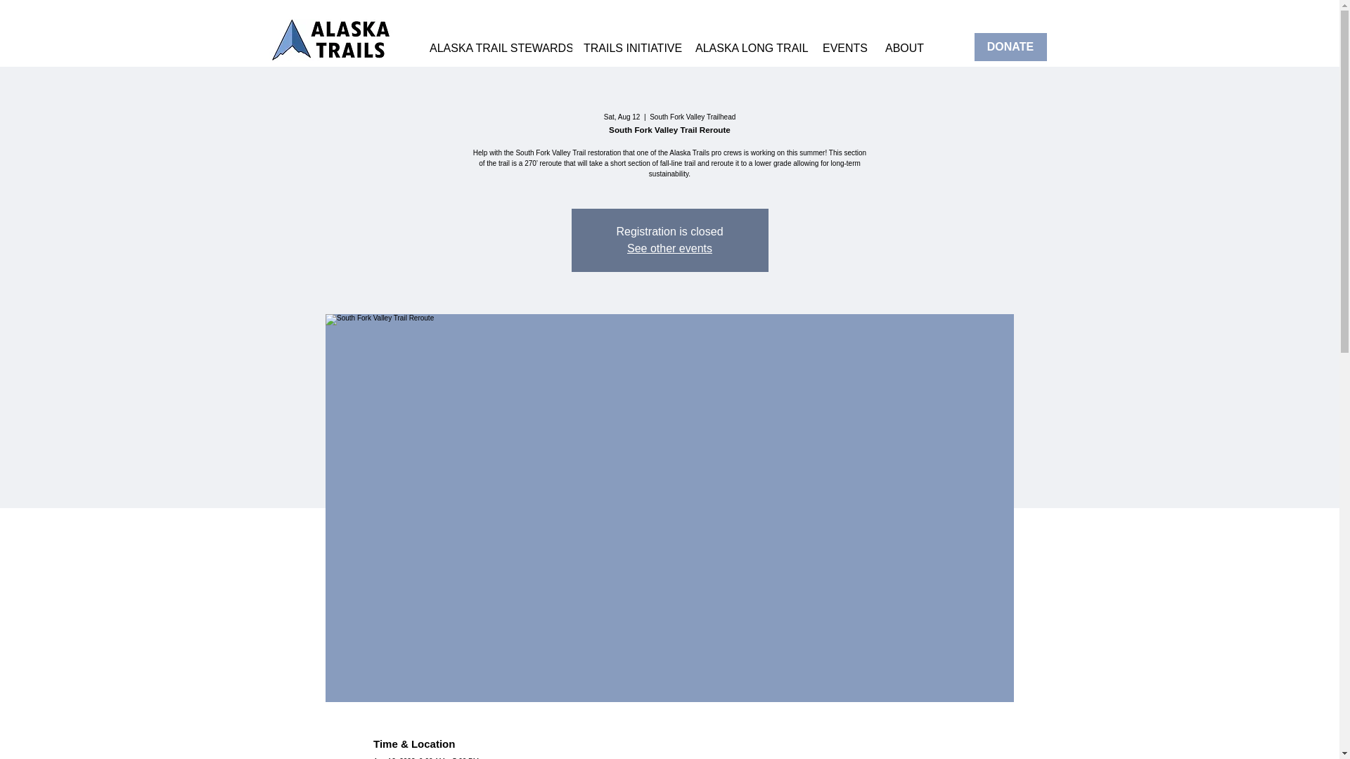 This screenshot has width=1350, height=759. I want to click on ALASKA LONG TRAIL, so click(747, 48).